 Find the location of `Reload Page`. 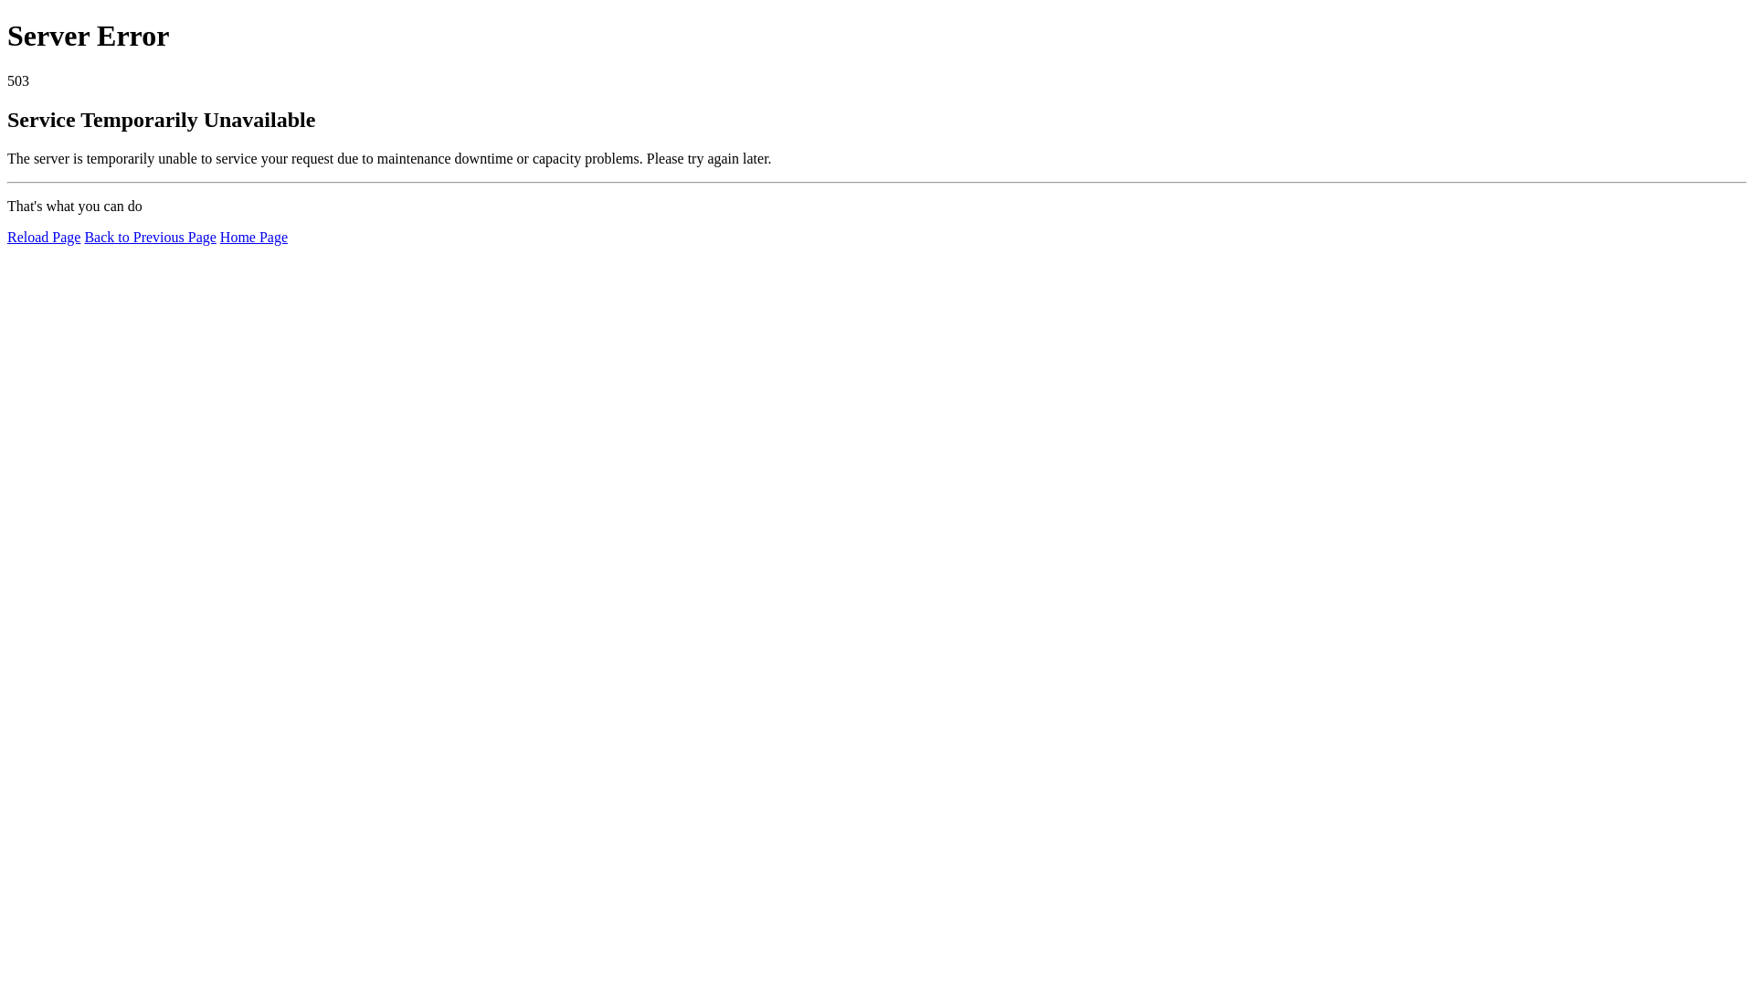

Reload Page is located at coordinates (44, 238).